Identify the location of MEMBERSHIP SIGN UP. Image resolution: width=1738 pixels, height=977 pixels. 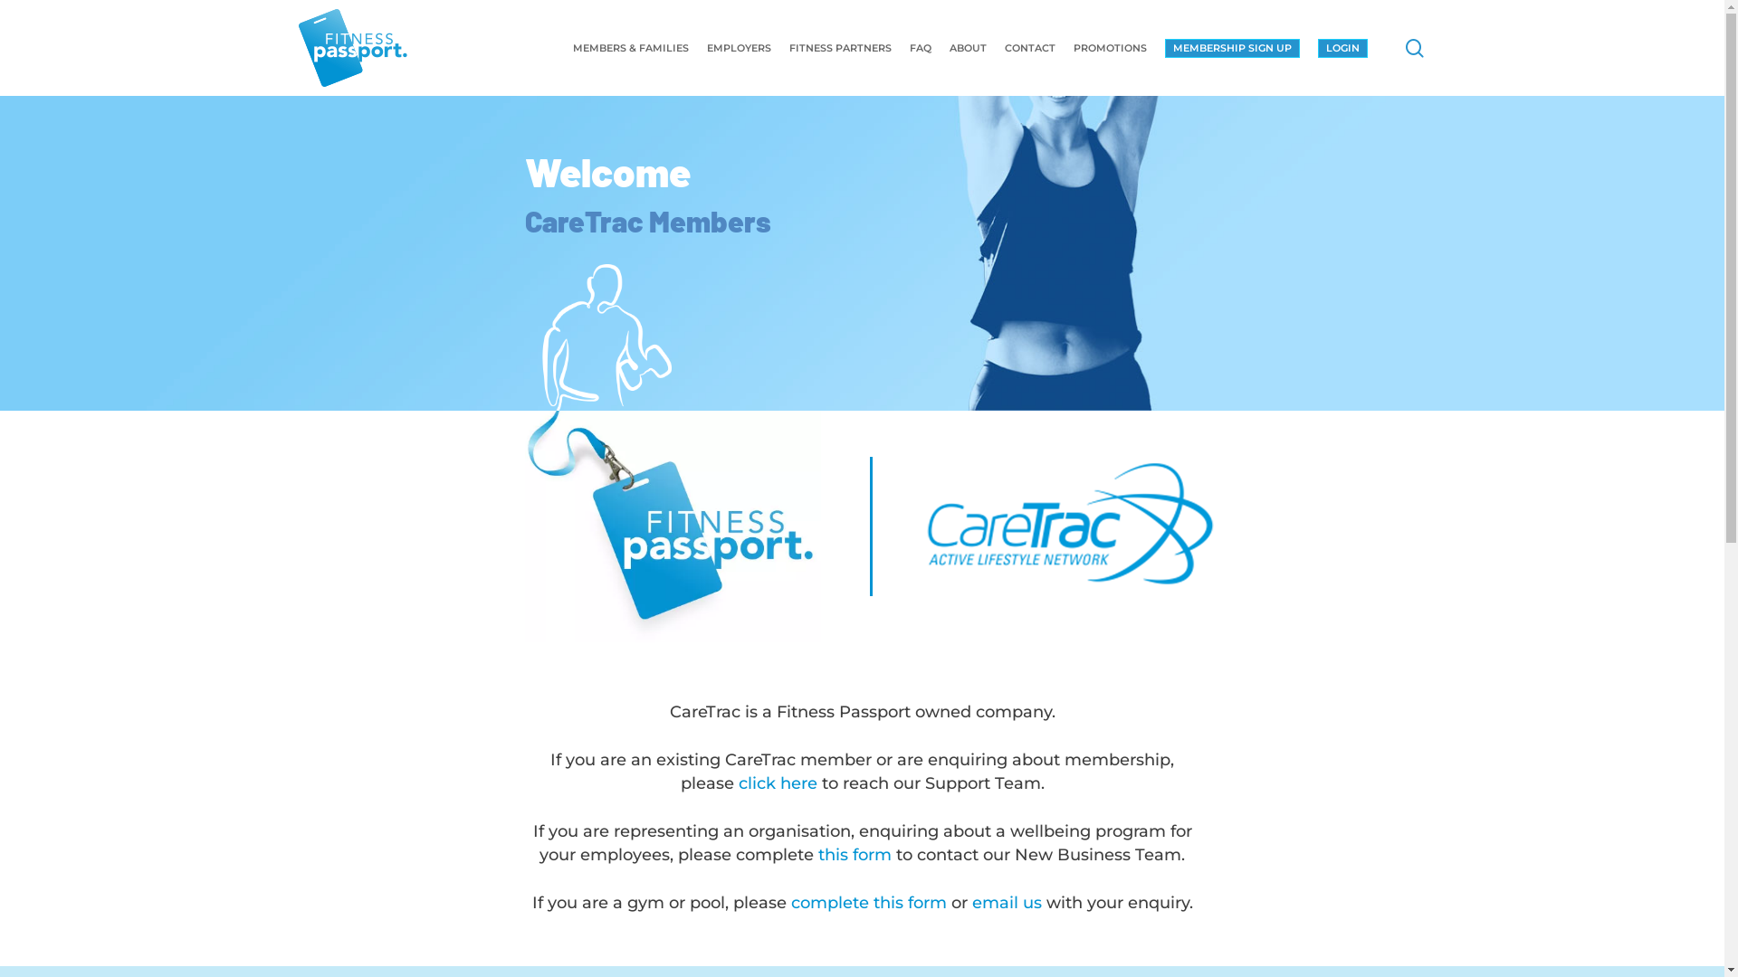
(1233, 47).